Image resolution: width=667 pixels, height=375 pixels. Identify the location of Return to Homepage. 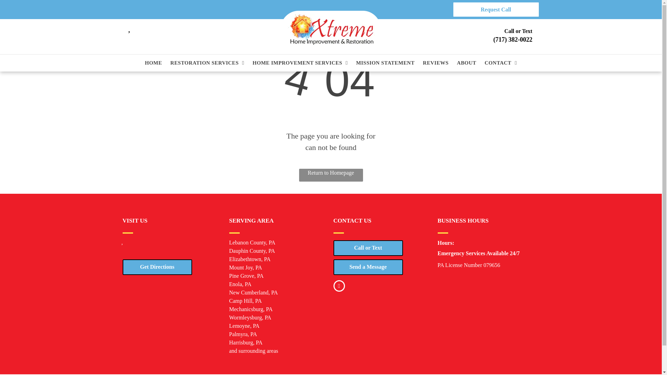
(331, 175).